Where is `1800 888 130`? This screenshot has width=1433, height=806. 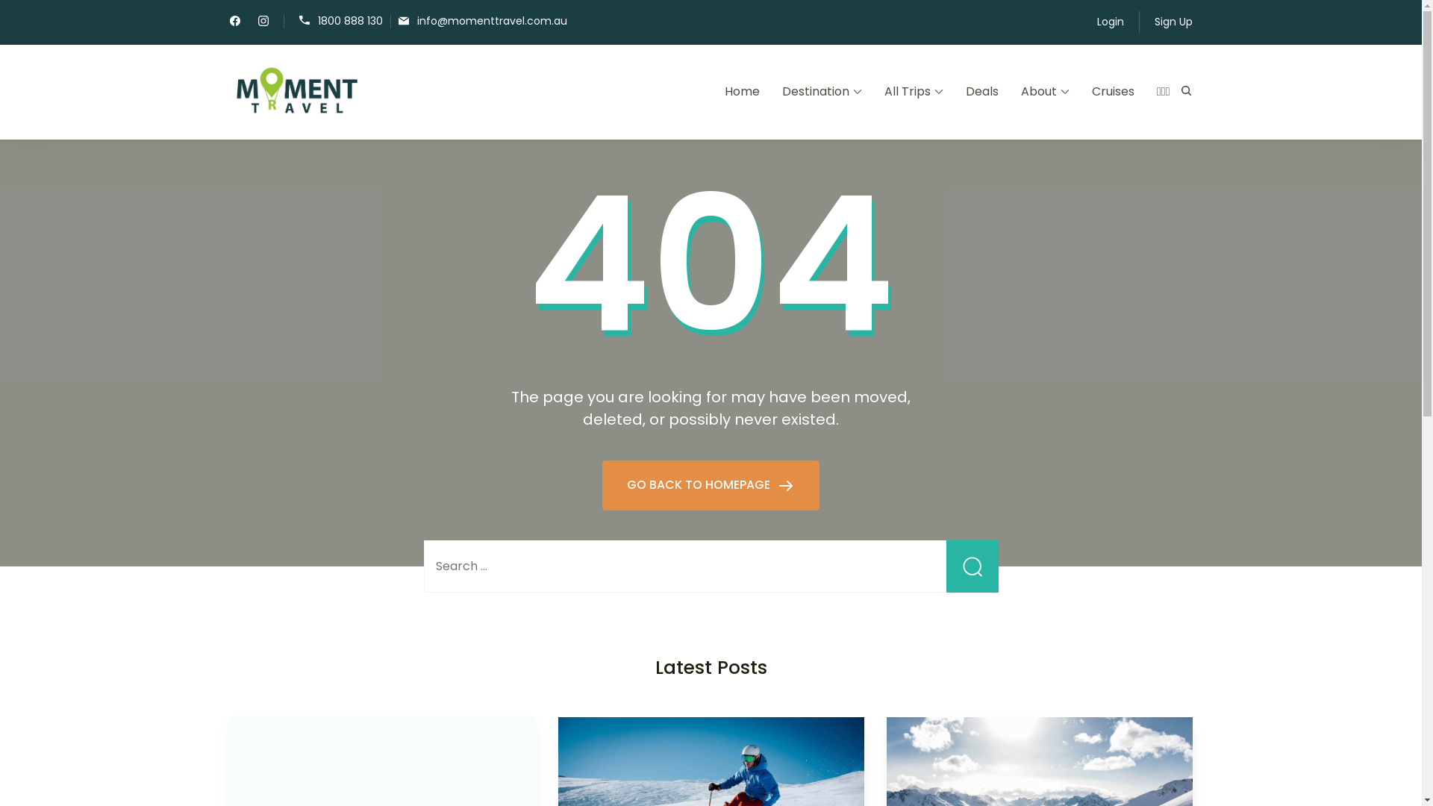 1800 888 130 is located at coordinates (340, 21).